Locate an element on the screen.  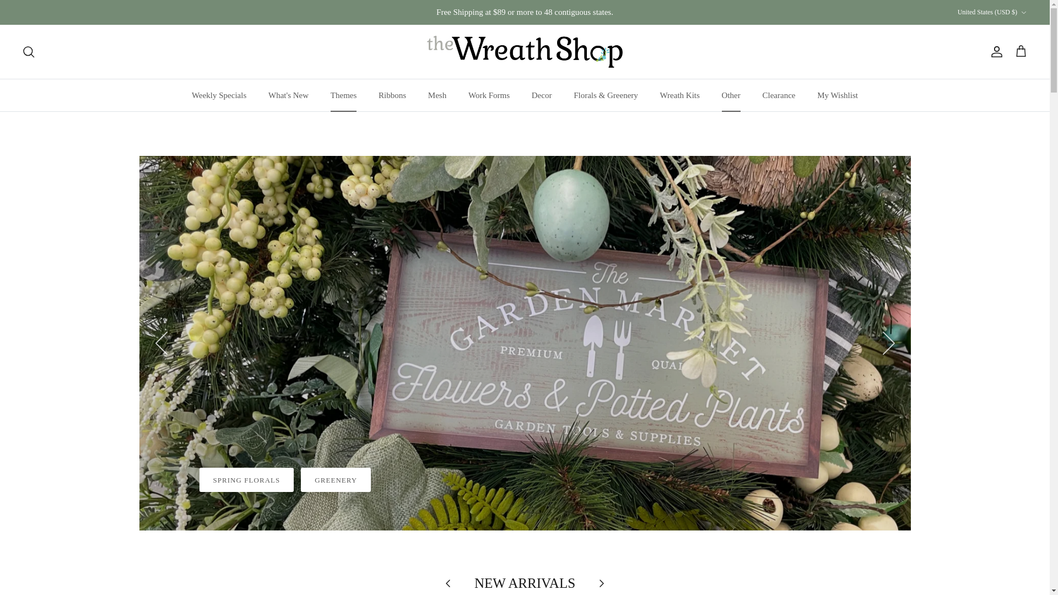
Down is located at coordinates (1023, 13).